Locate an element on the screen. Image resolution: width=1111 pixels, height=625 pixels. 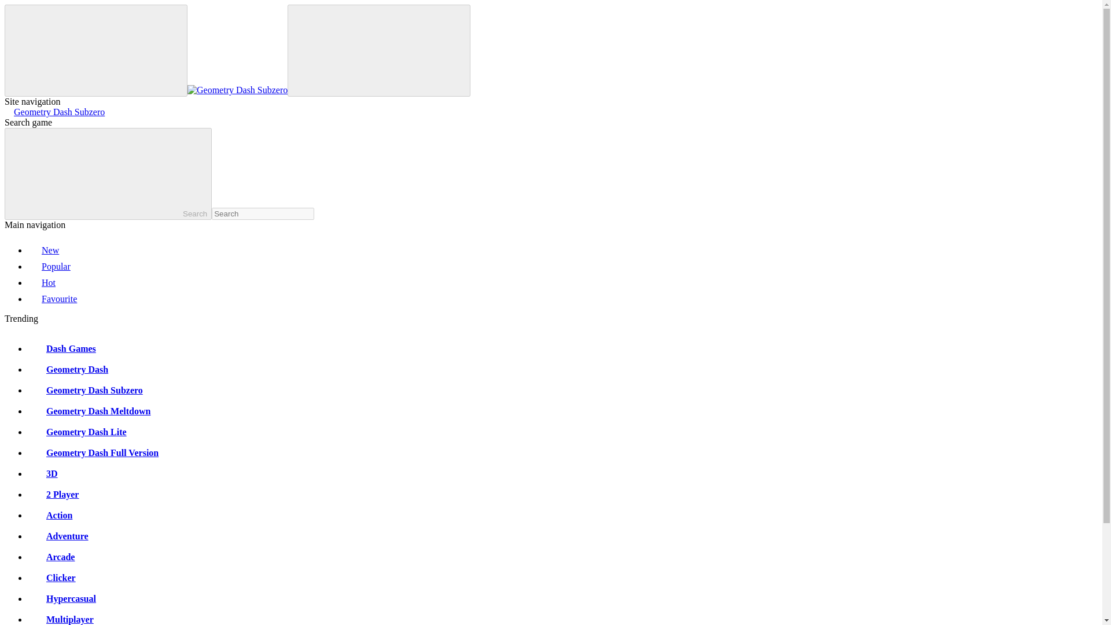
Popular is located at coordinates (49, 266).